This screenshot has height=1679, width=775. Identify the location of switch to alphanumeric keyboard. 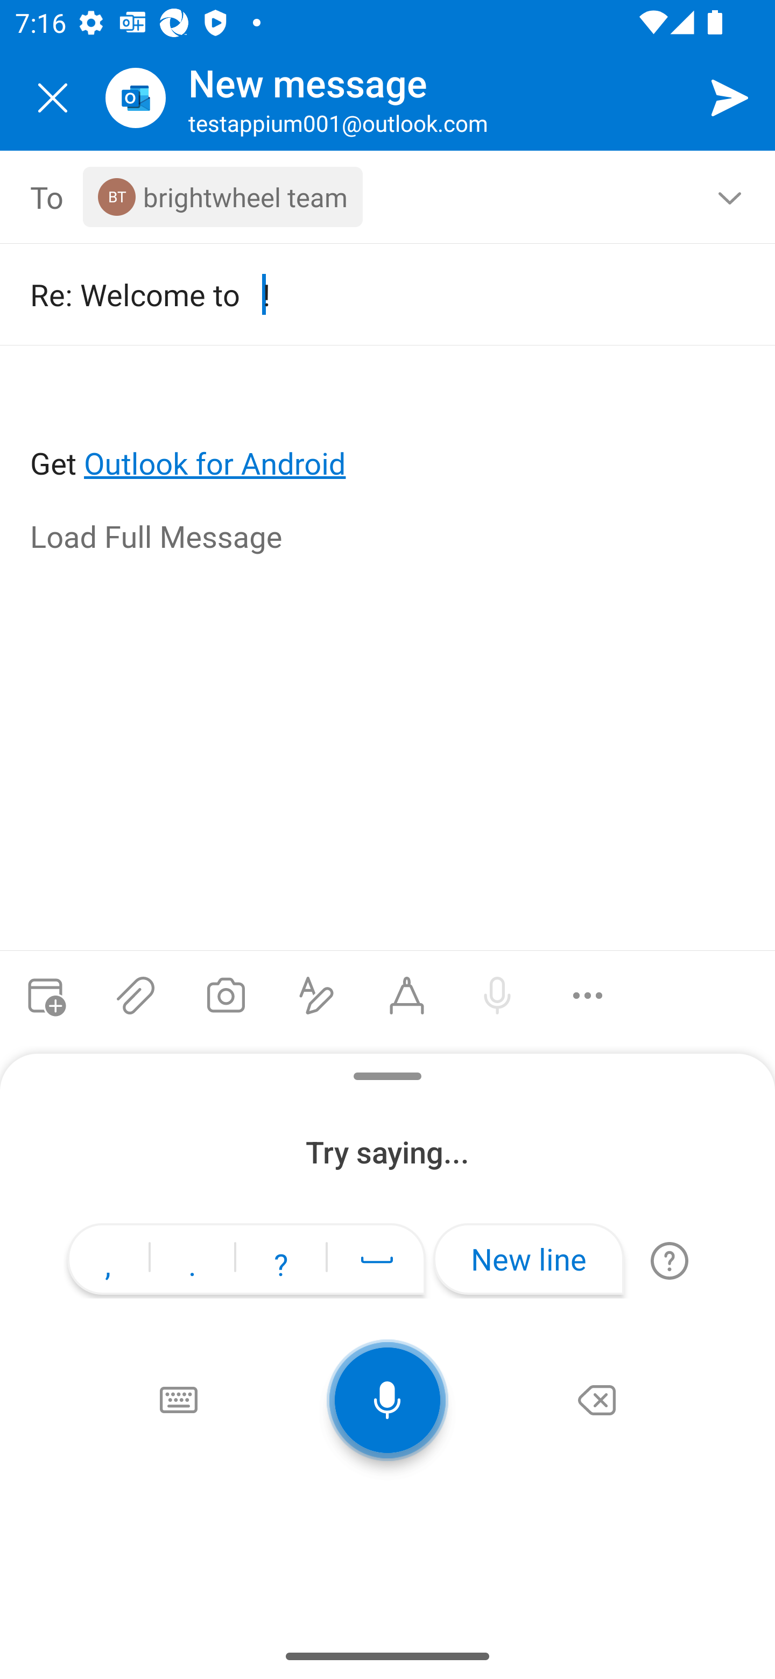
(178, 1400).